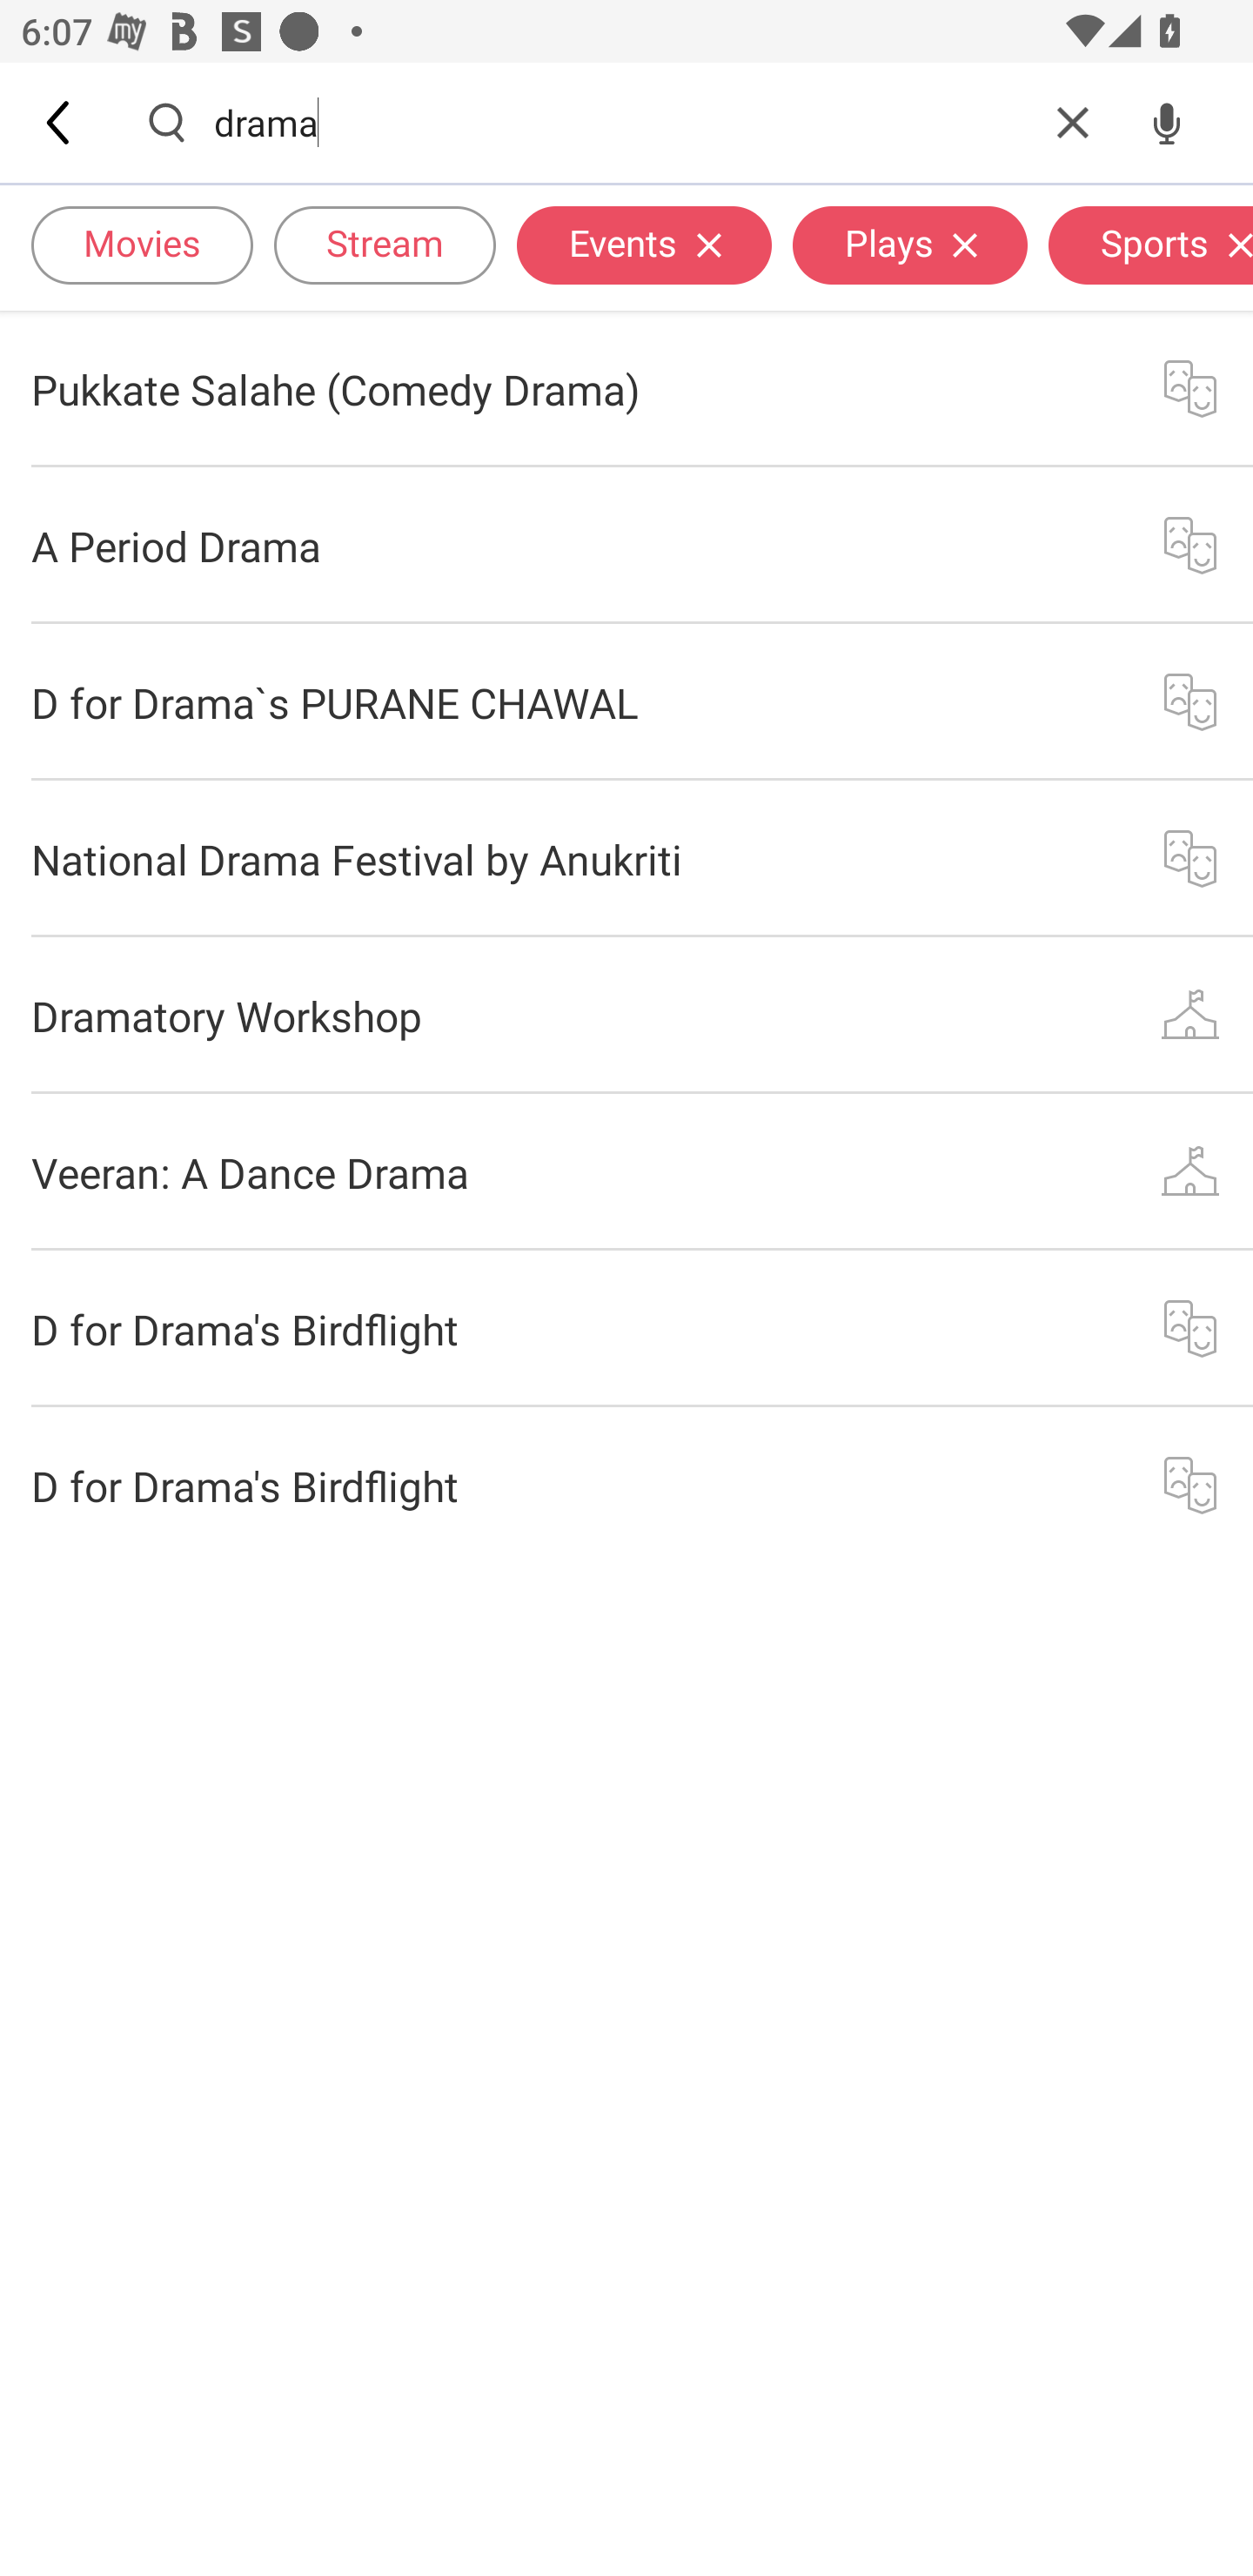 Image resolution: width=1253 pixels, height=2576 pixels. What do you see at coordinates (620, 122) in the screenshot?
I see `drama` at bounding box center [620, 122].